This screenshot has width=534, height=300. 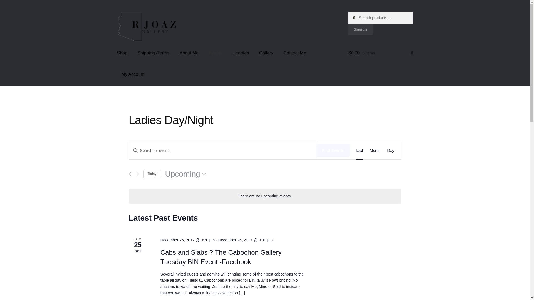 I want to click on Today, so click(x=152, y=174).